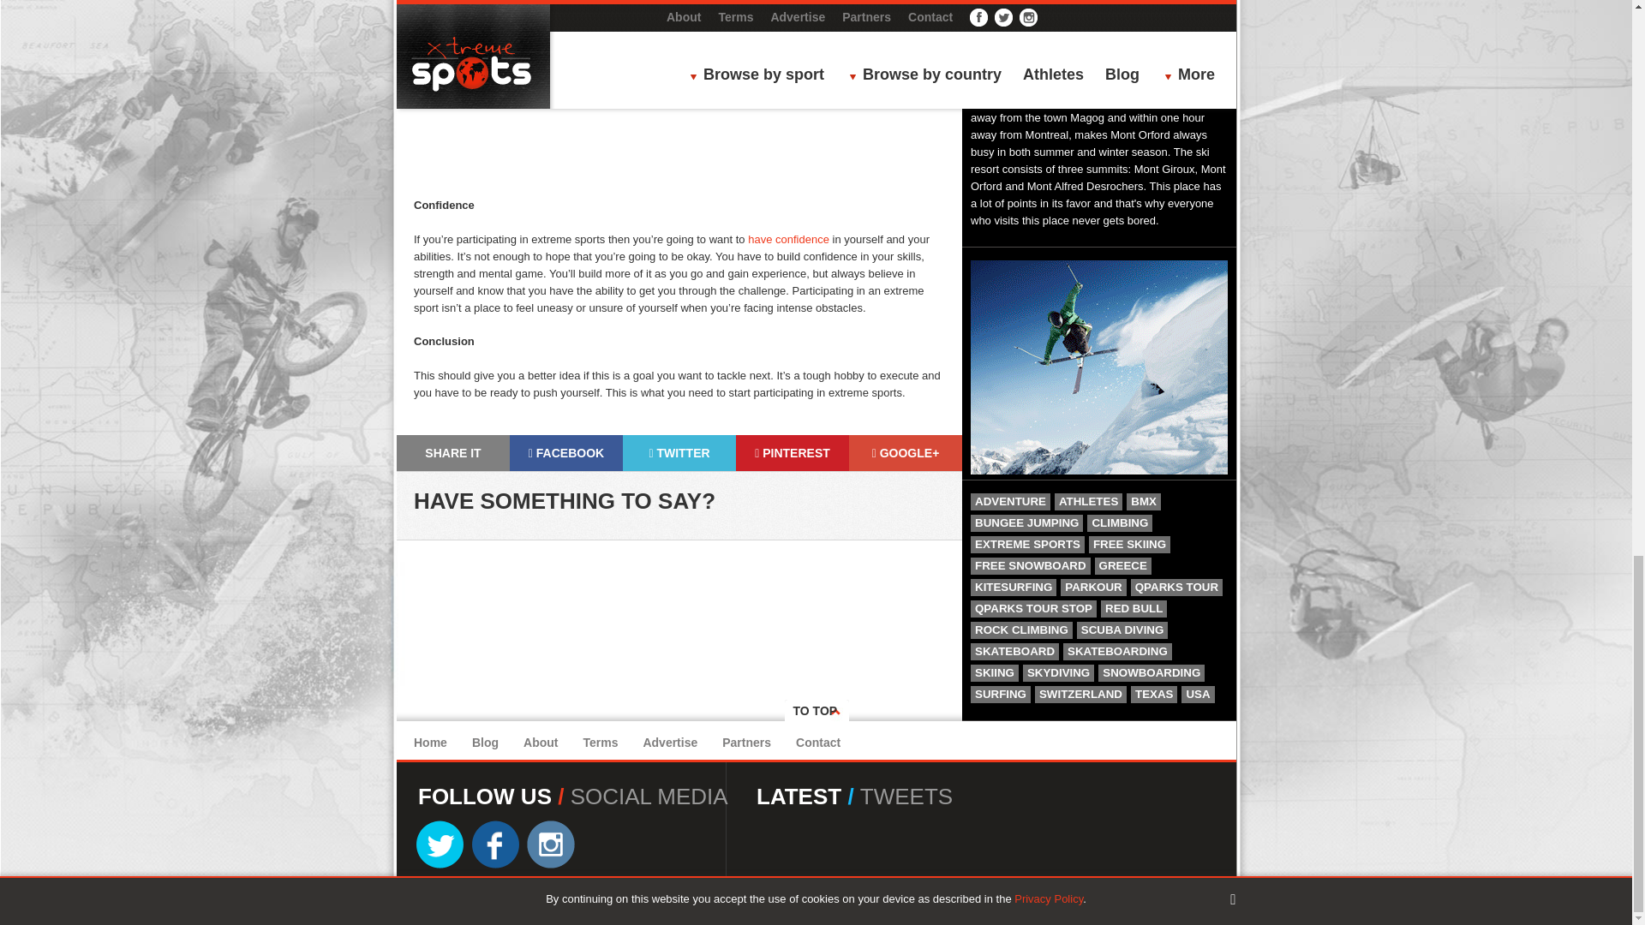 The image size is (1645, 925). I want to click on View all spots in Skiing, so click(1009, 1).